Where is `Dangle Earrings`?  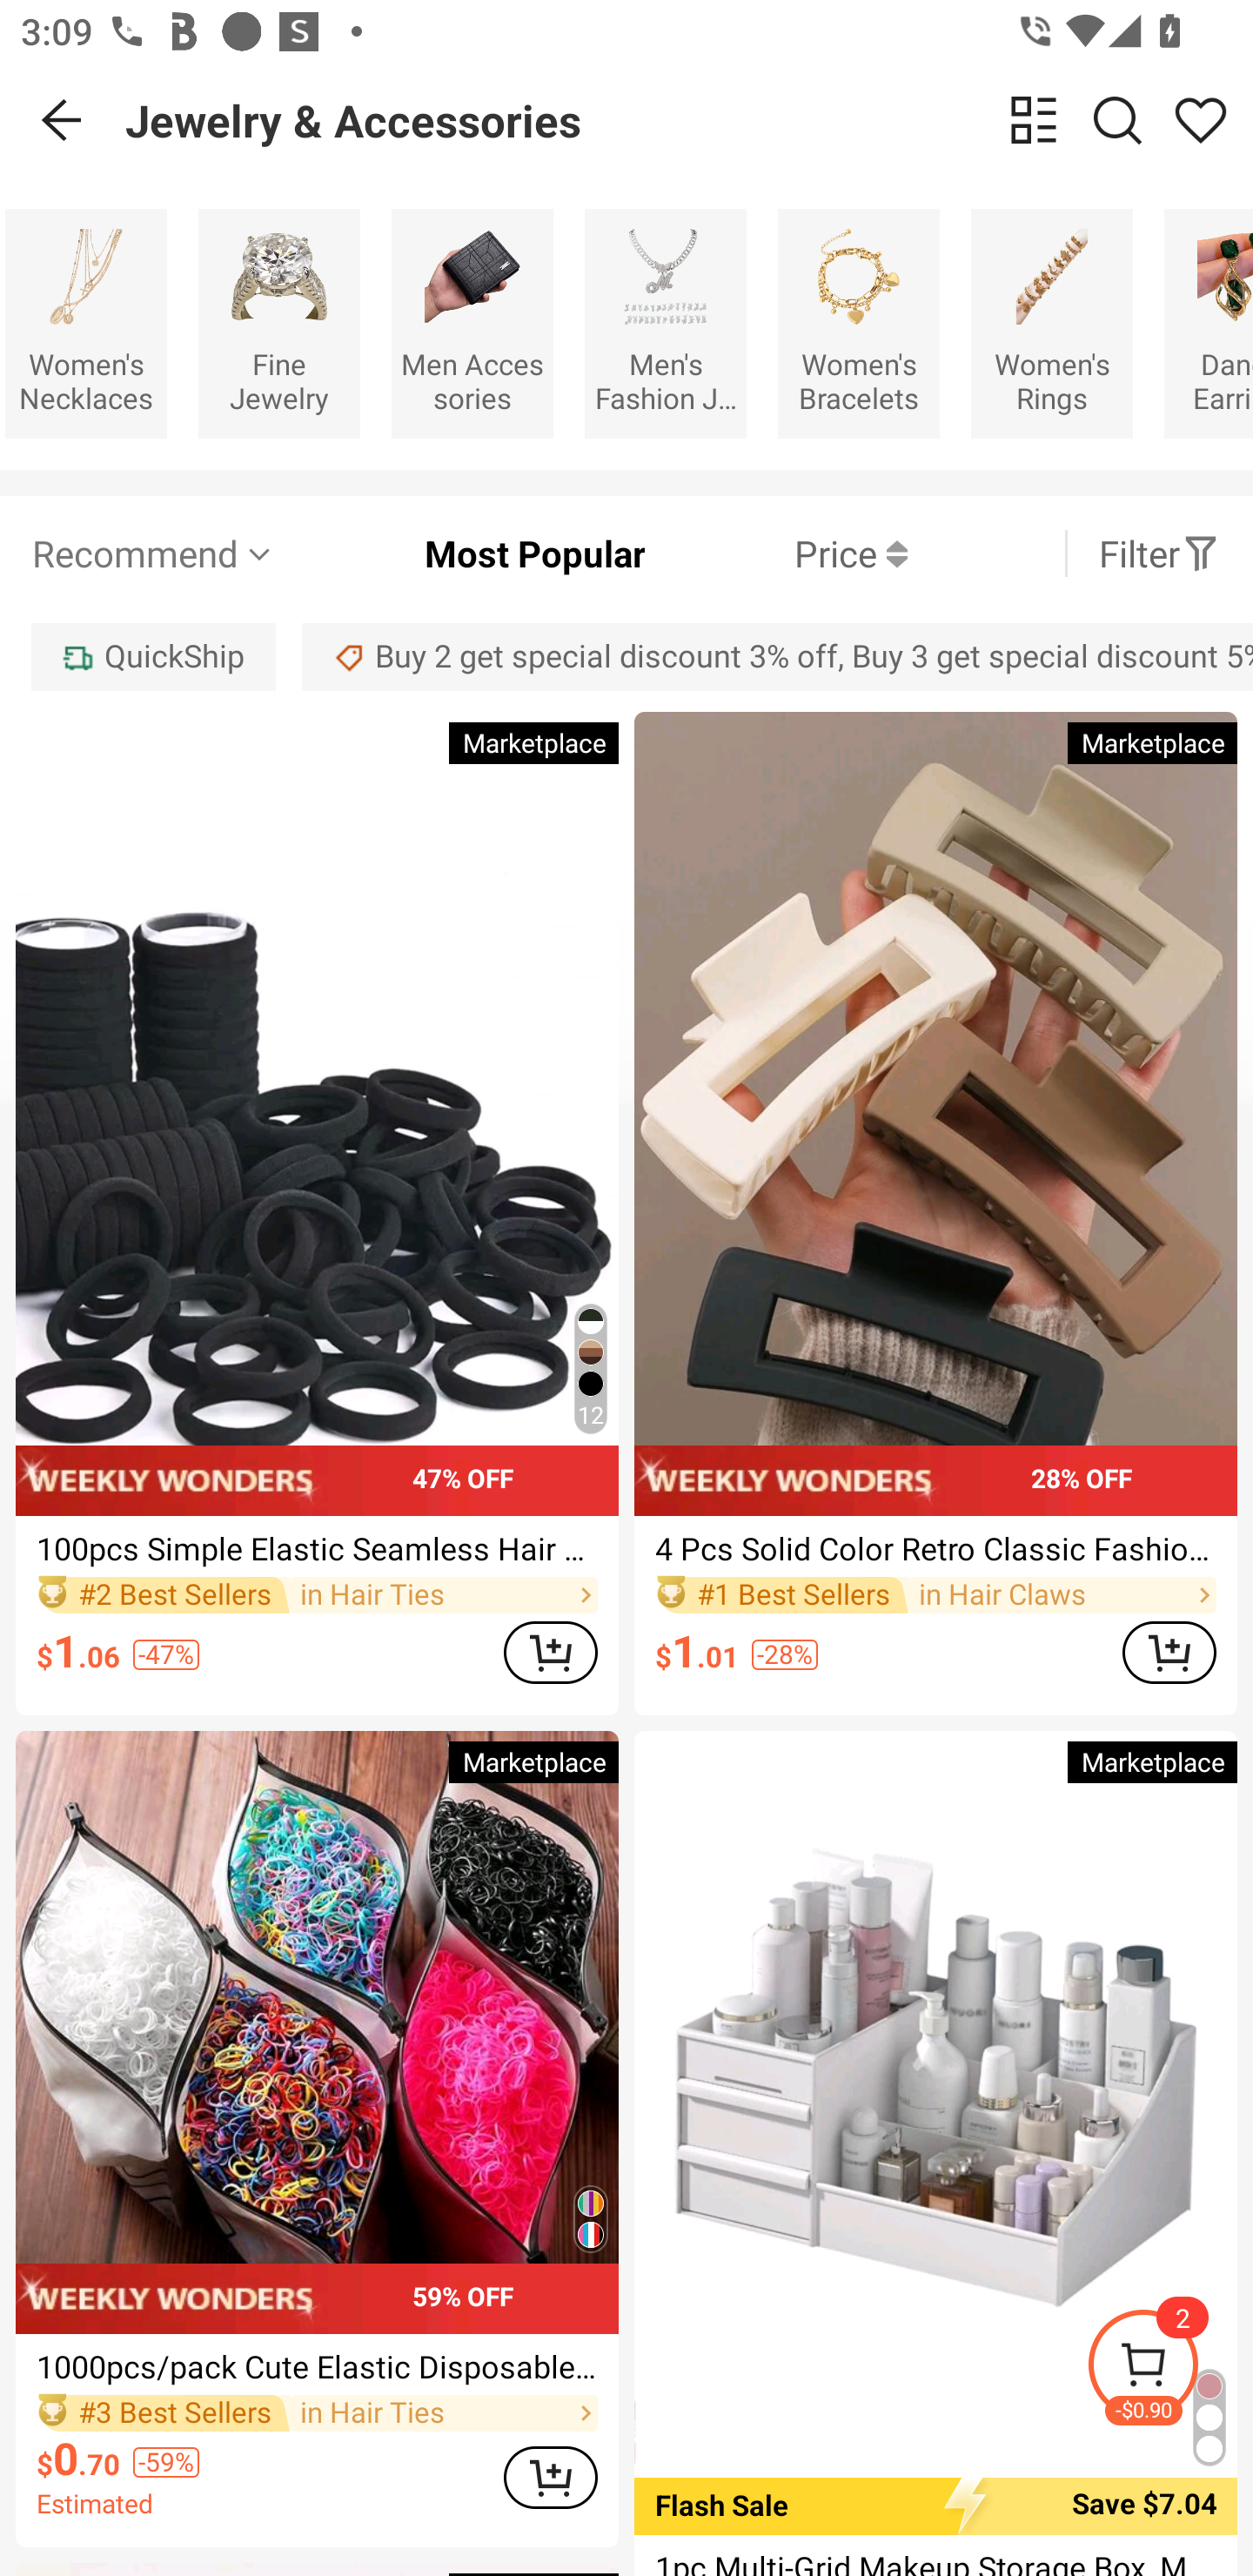 Dangle Earrings is located at coordinates (1208, 323).